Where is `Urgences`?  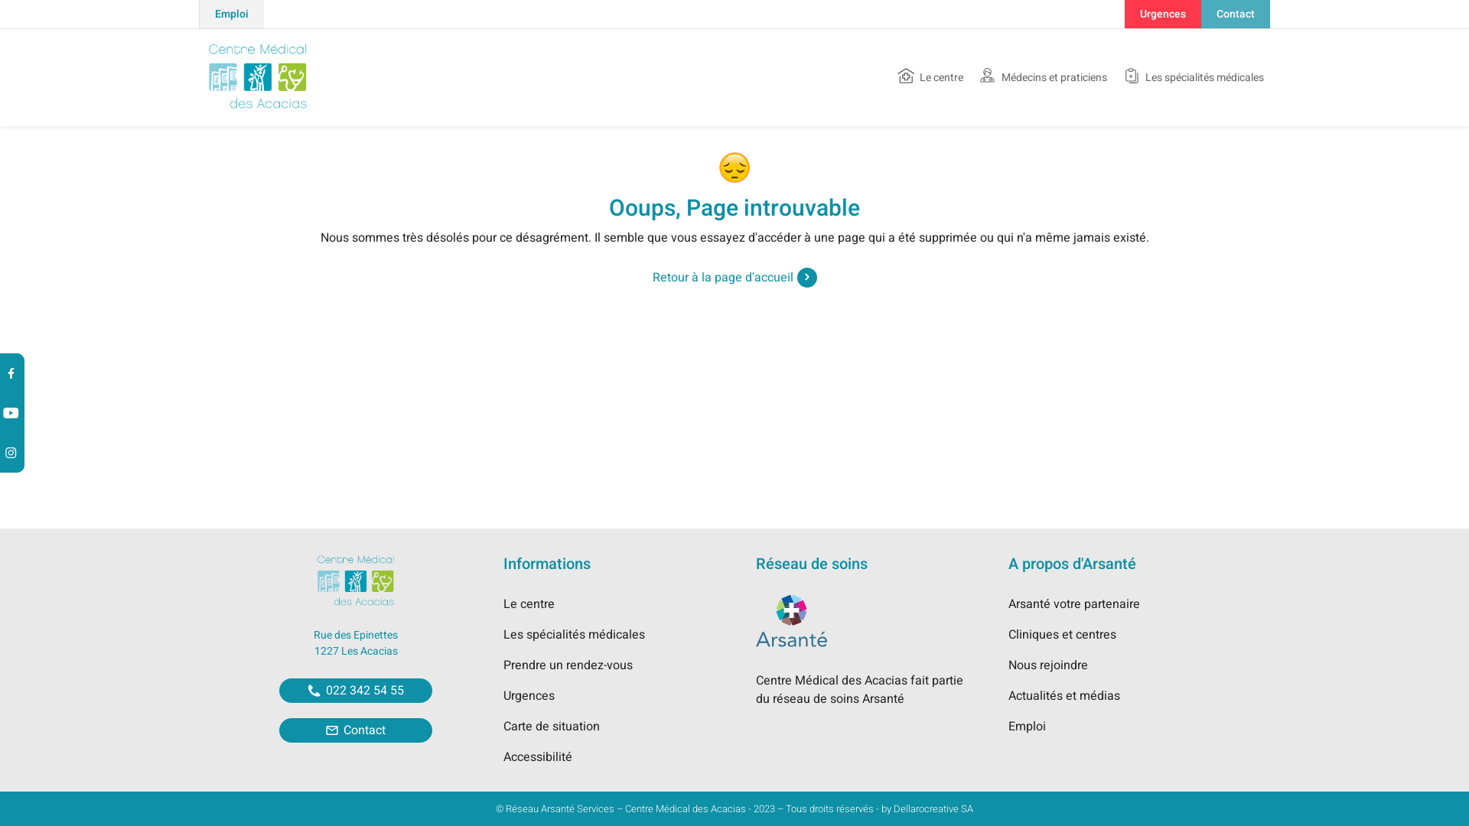
Urgences is located at coordinates (529, 696).